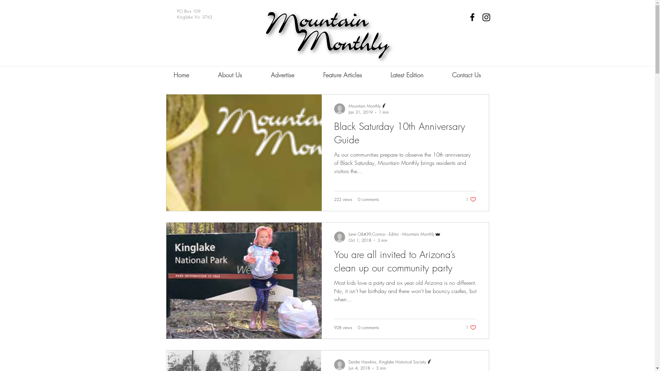 This screenshot has width=660, height=371. What do you see at coordinates (230, 75) in the screenshot?
I see `About Us` at bounding box center [230, 75].